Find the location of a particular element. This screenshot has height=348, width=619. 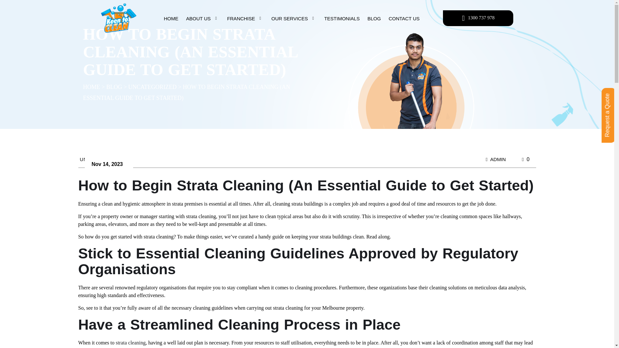

FRANCHISE is located at coordinates (245, 19).